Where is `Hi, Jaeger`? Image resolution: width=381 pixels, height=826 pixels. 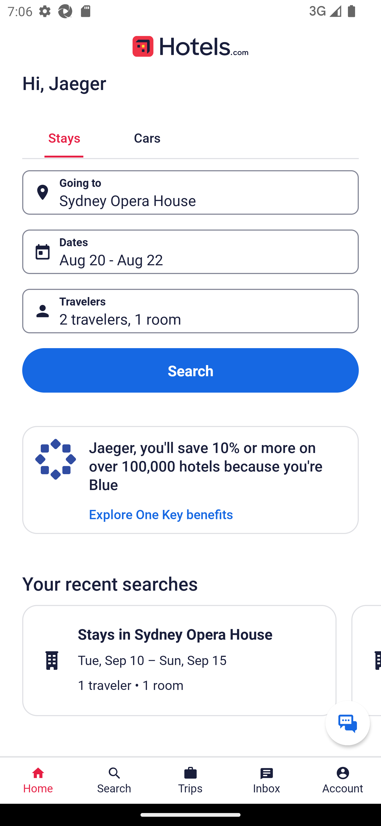
Hi, Jaeger is located at coordinates (64, 83).